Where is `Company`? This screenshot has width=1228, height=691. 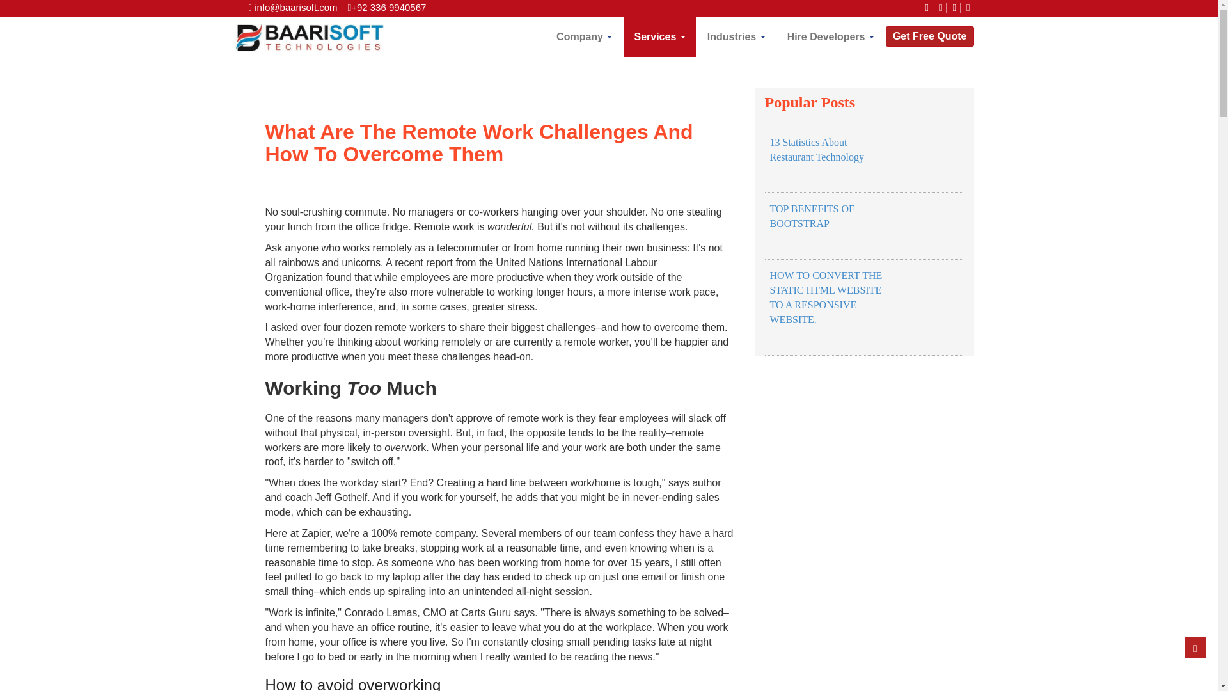 Company is located at coordinates (585, 37).